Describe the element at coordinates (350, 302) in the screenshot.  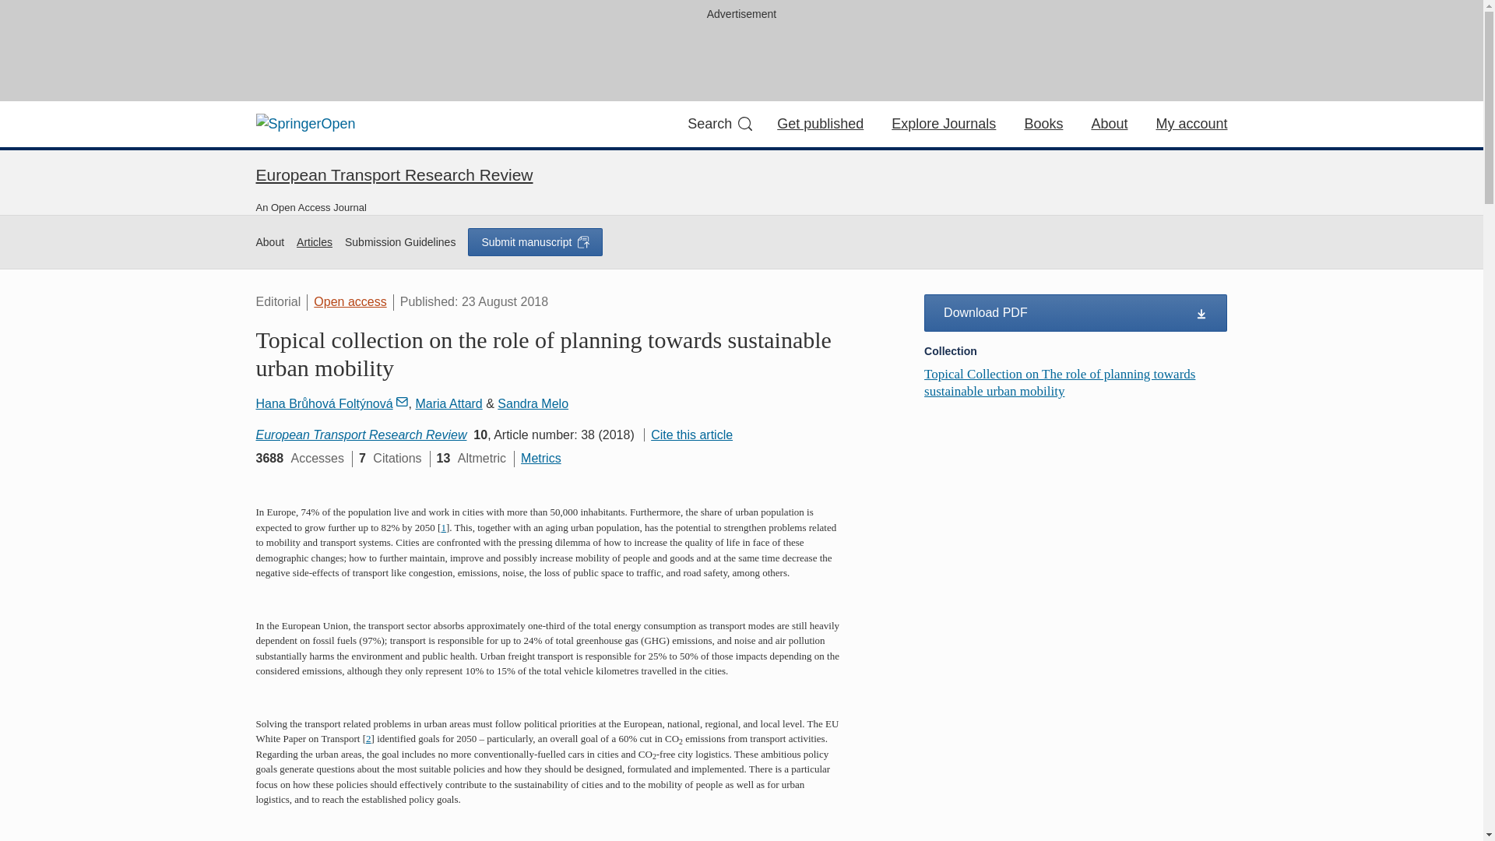
I see `Open access` at that location.